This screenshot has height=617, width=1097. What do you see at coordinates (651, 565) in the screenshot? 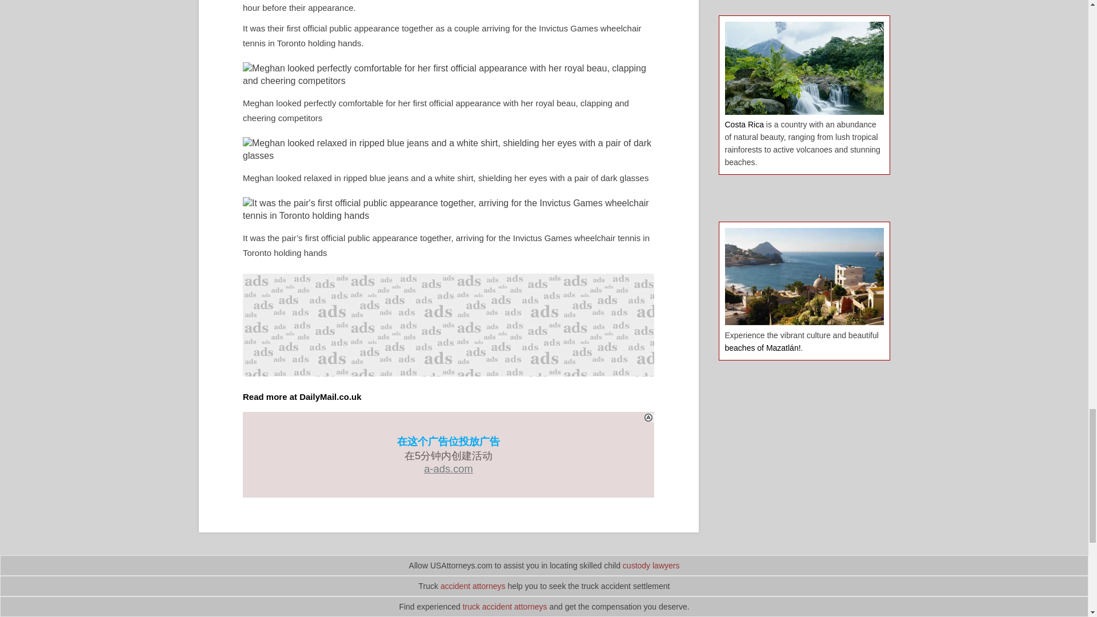
I see `custody lawyers` at bounding box center [651, 565].